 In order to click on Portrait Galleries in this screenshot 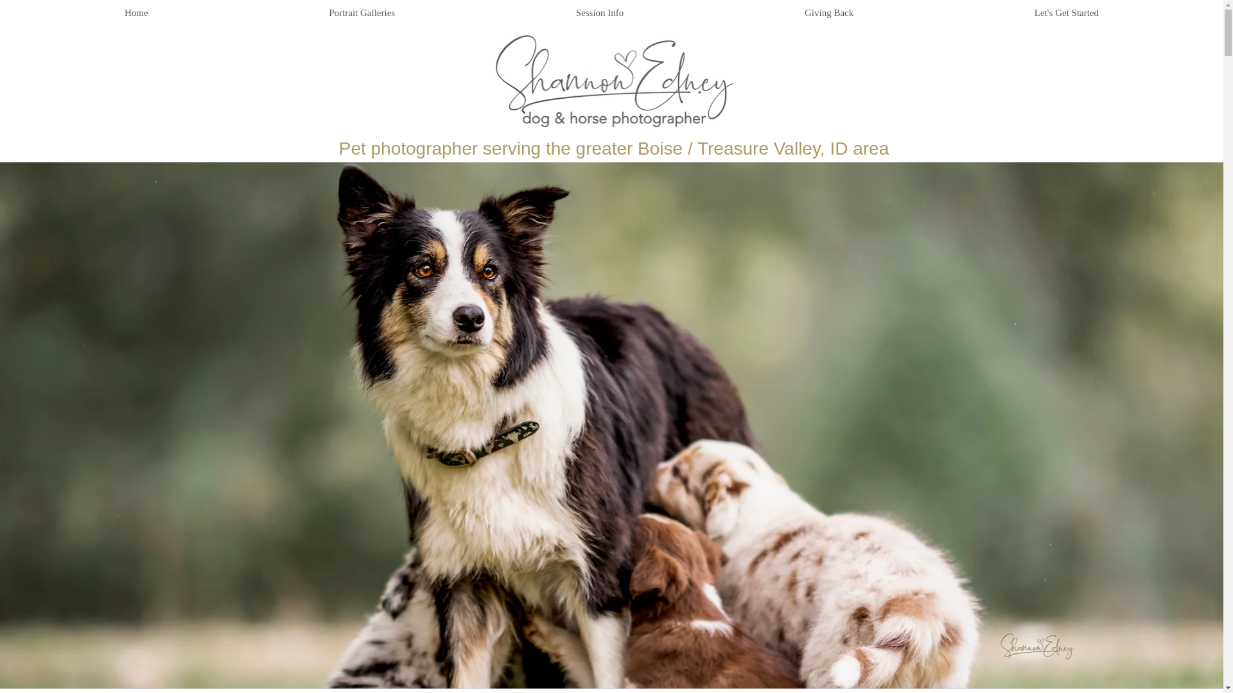, I will do `click(362, 13)`.